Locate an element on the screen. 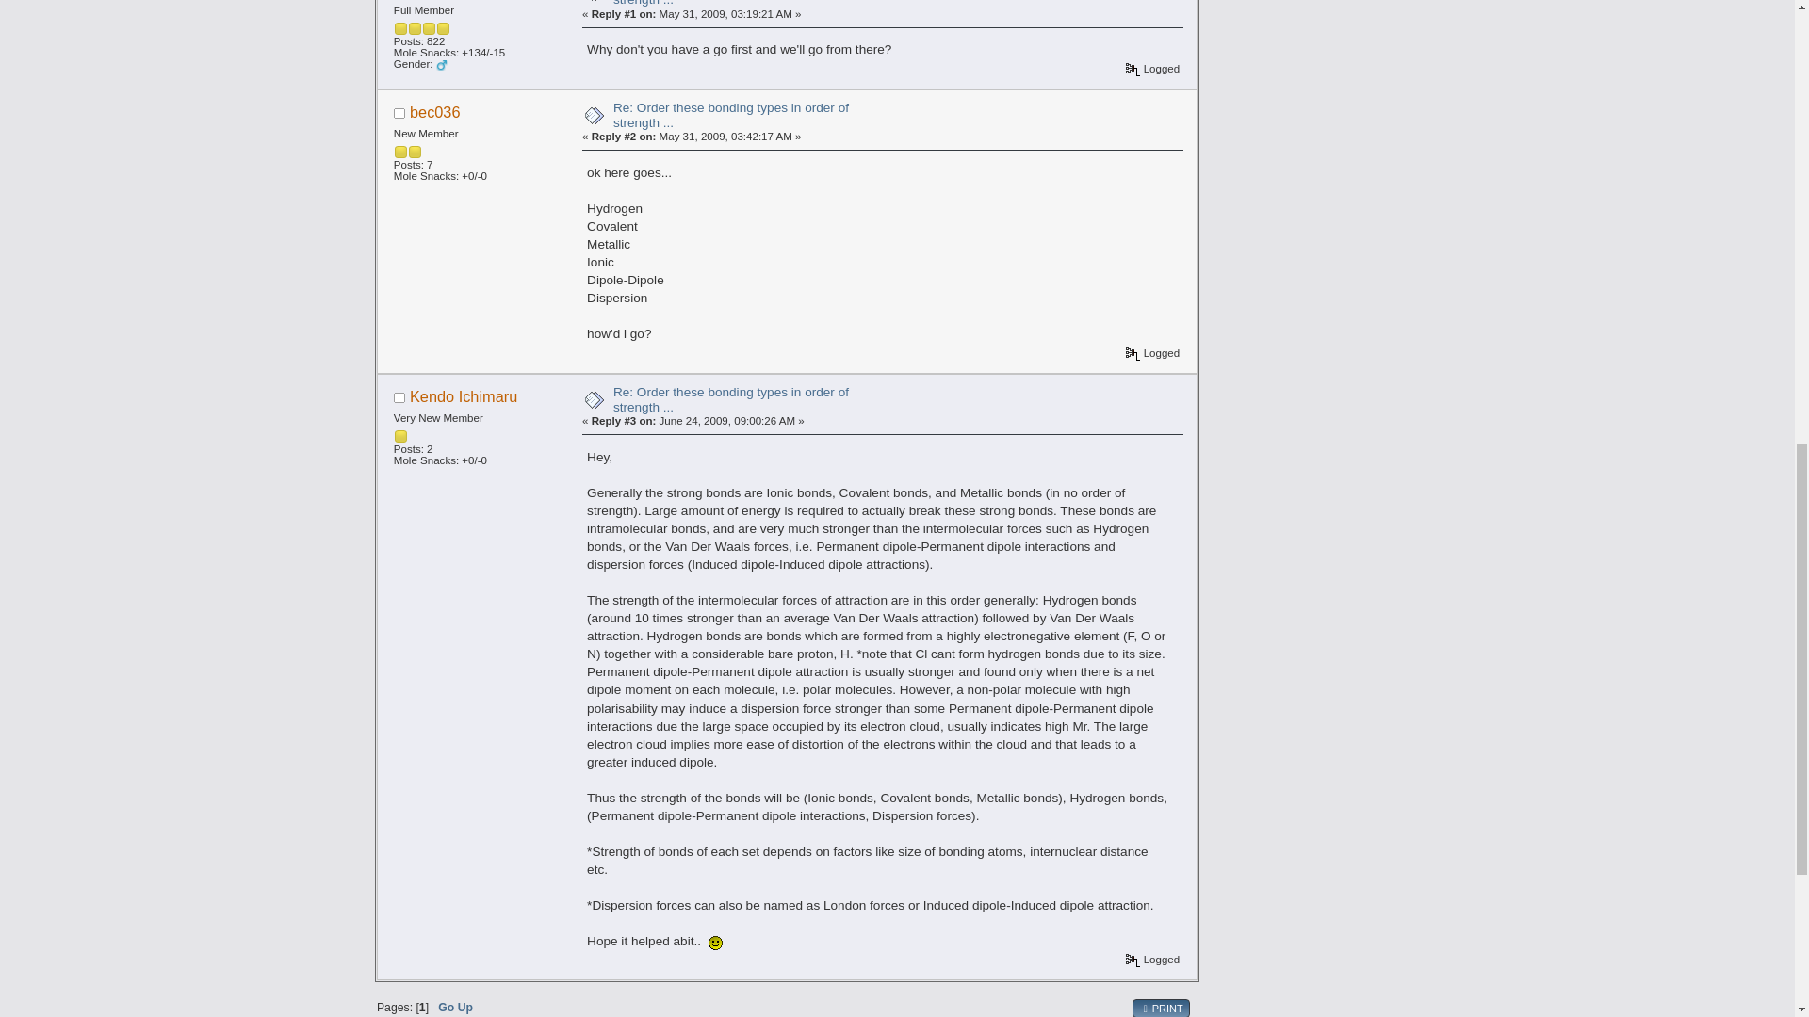 This screenshot has height=1017, width=1809. bec036 is located at coordinates (435, 112).